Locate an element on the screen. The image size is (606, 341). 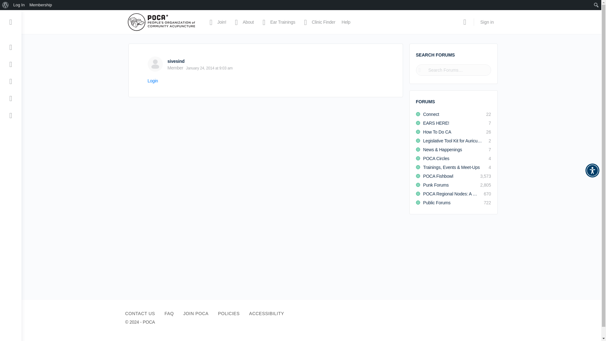
View sivesind's profile is located at coordinates (175, 61).